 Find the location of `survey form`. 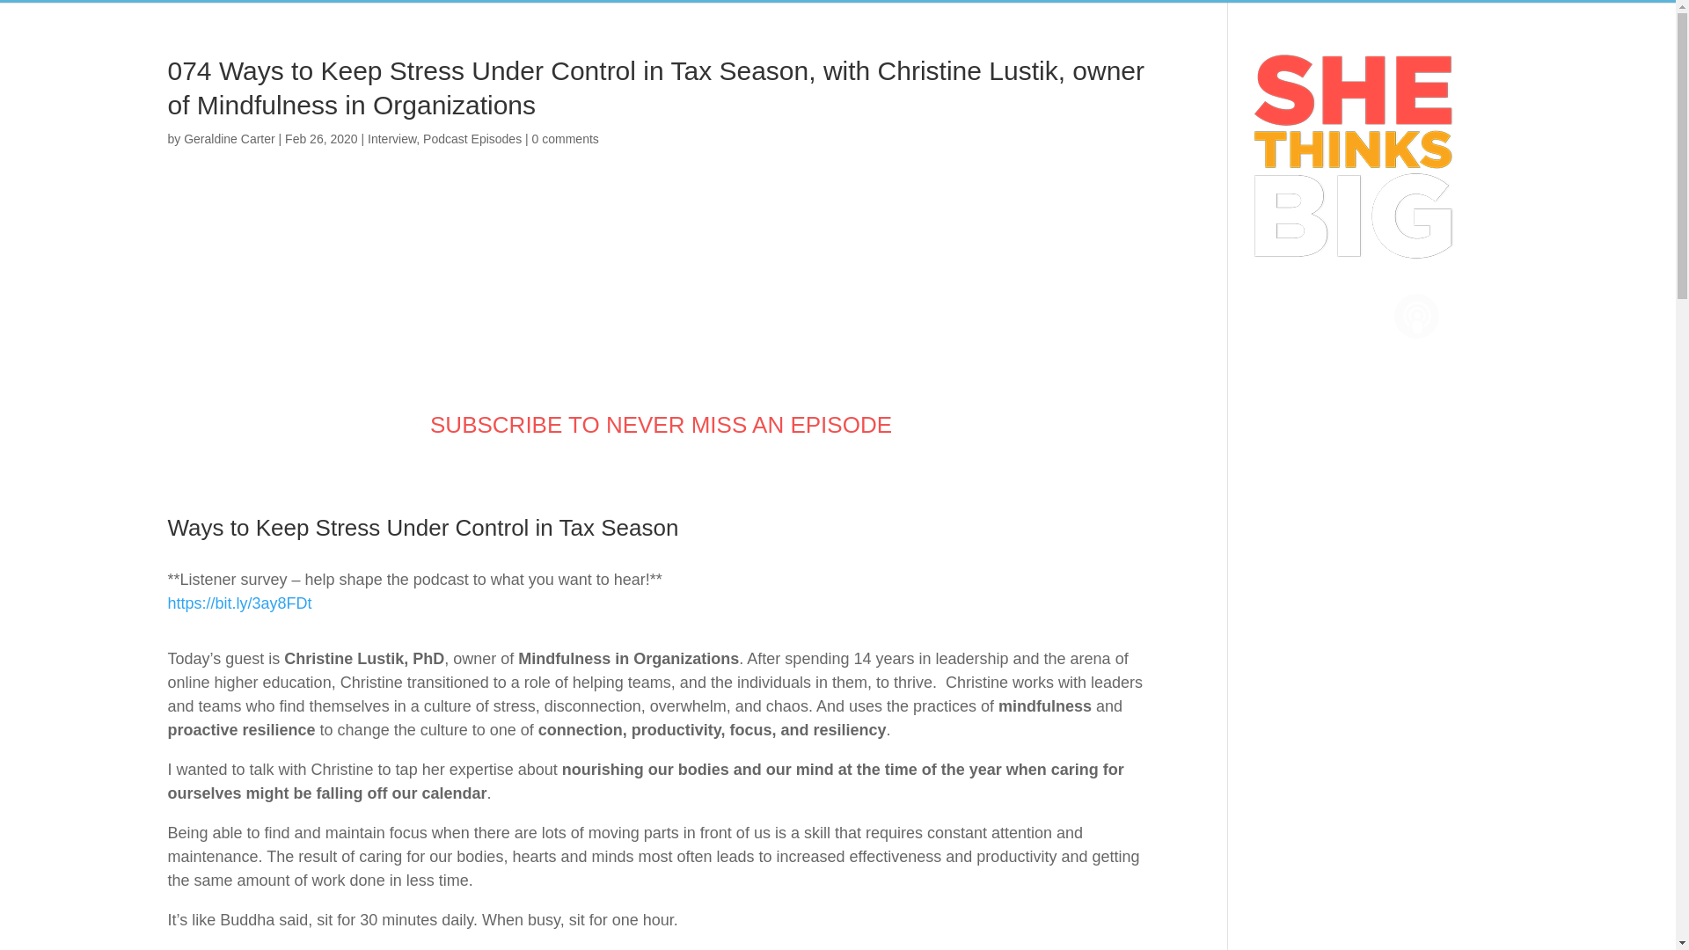

survey form is located at coordinates (239, 603).